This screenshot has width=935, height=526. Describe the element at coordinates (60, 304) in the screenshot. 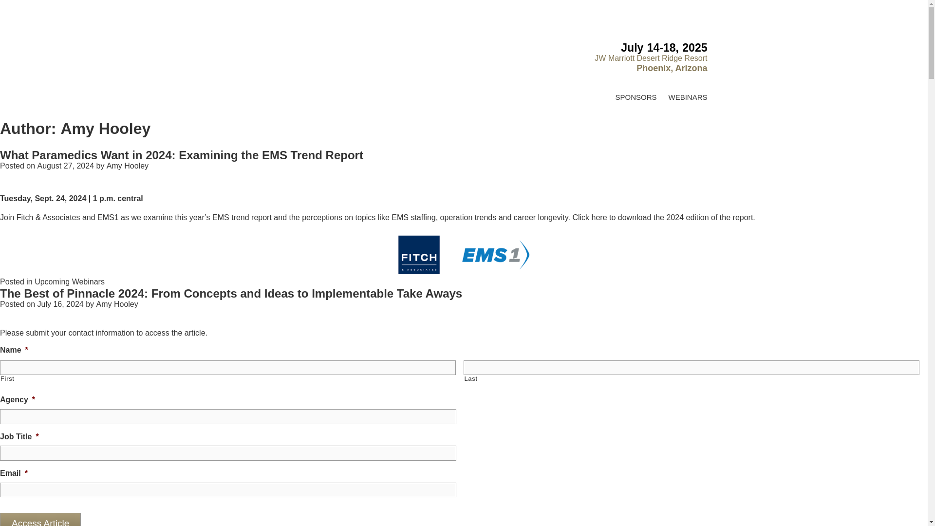

I see `July 16, 2024` at that location.